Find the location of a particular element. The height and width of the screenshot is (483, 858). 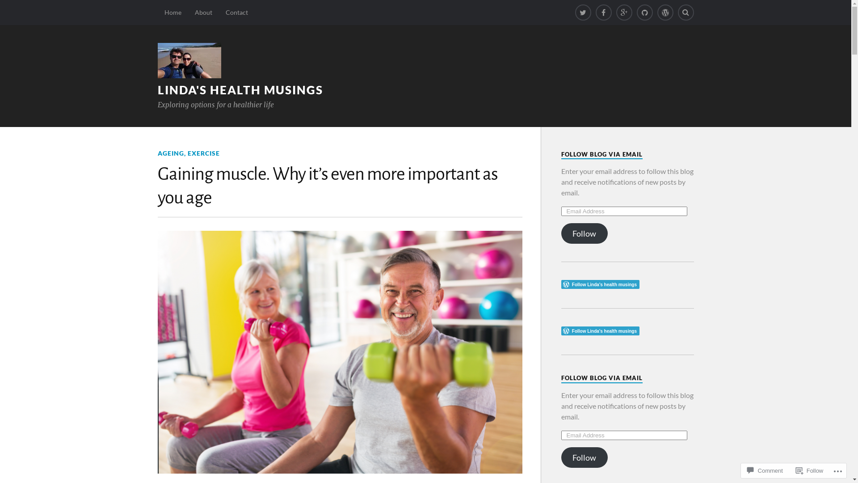

EXERCISE is located at coordinates (204, 153).